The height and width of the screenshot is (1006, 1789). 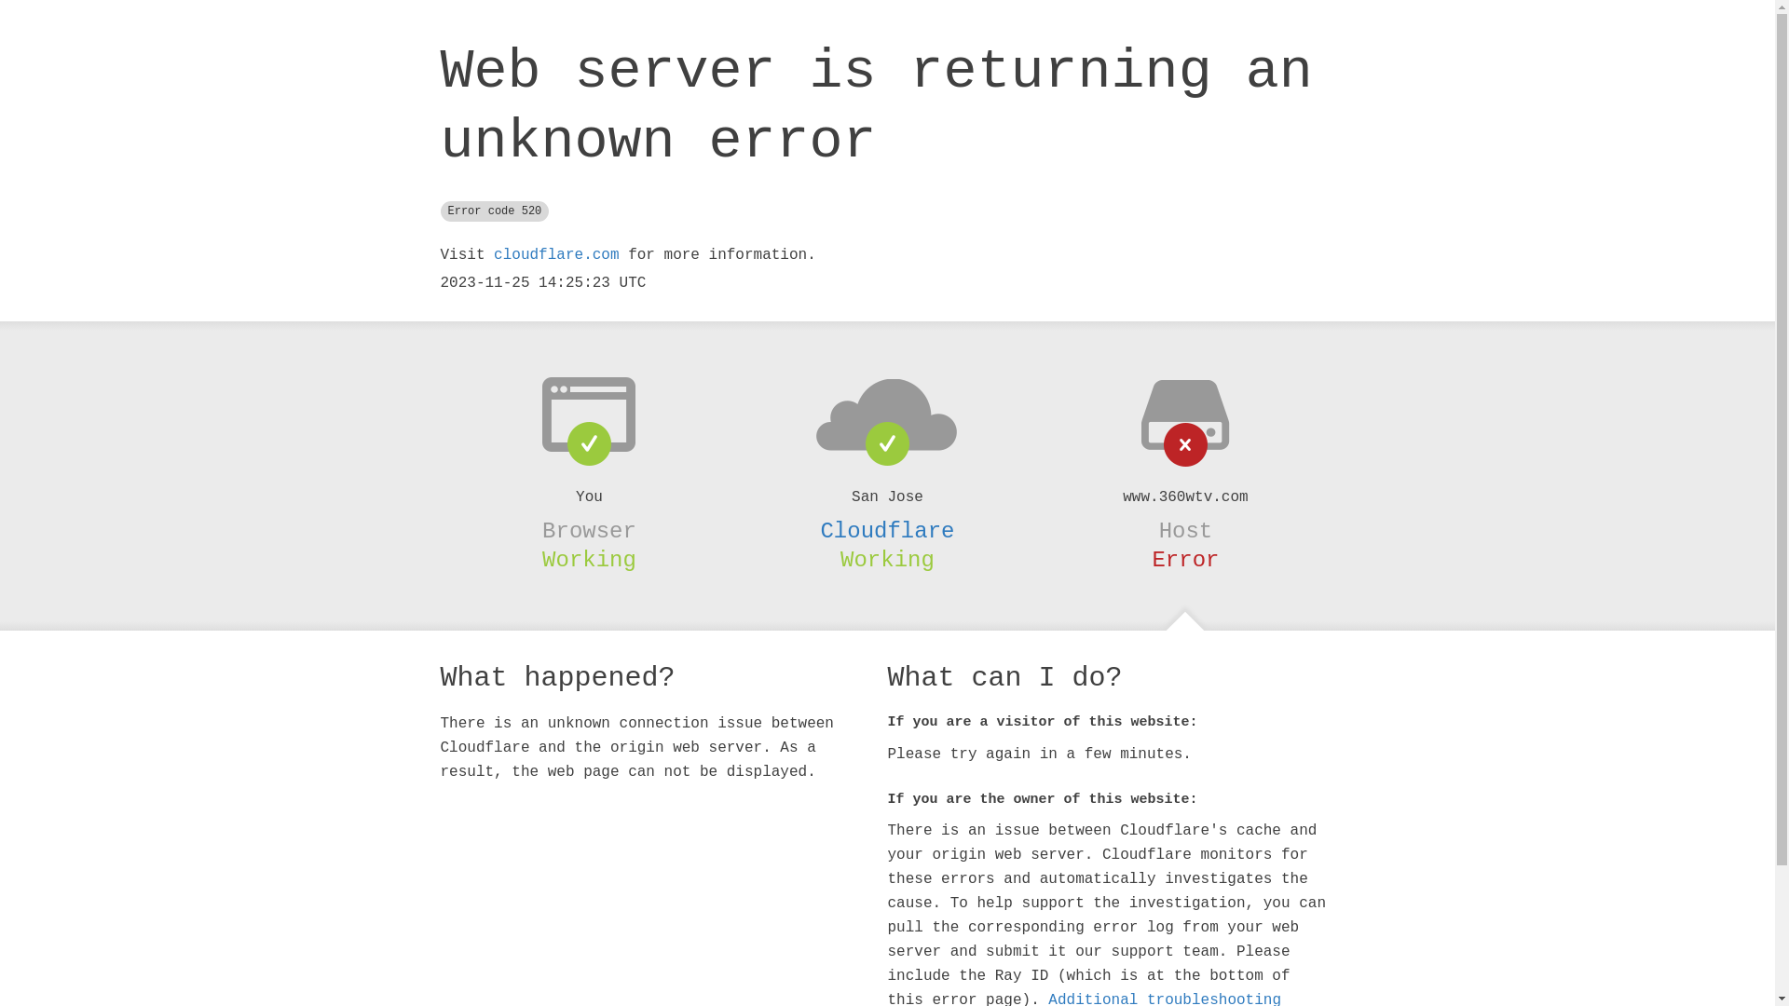 What do you see at coordinates (556, 255) in the screenshot?
I see `cloudflare.com` at bounding box center [556, 255].